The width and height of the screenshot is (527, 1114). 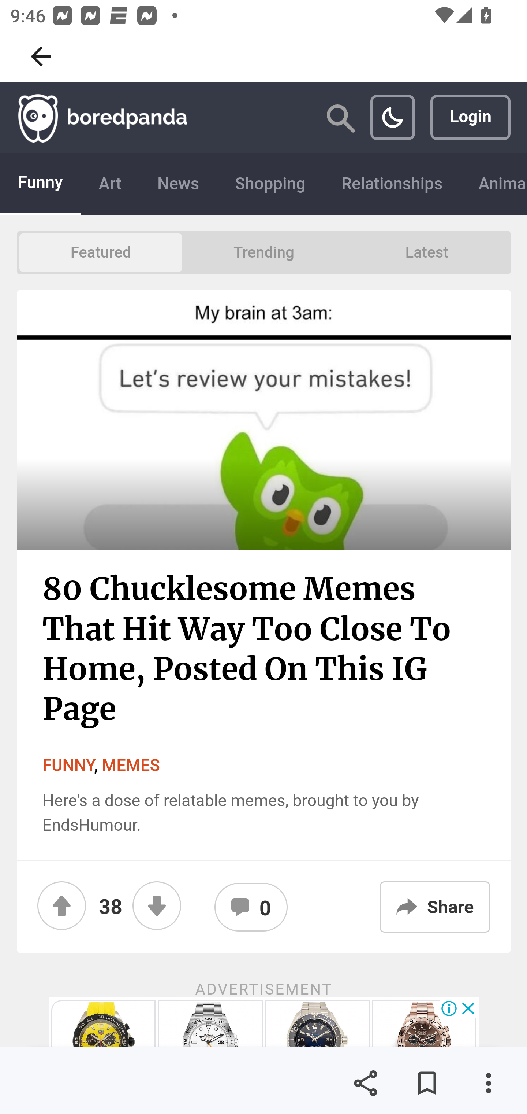 What do you see at coordinates (41, 184) in the screenshot?
I see `Funny` at bounding box center [41, 184].